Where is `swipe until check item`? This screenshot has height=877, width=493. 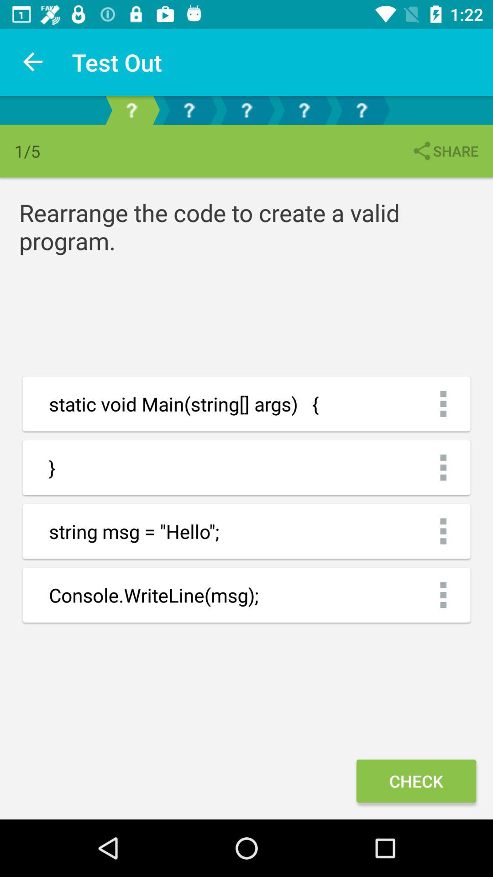 swipe until check item is located at coordinates (416, 781).